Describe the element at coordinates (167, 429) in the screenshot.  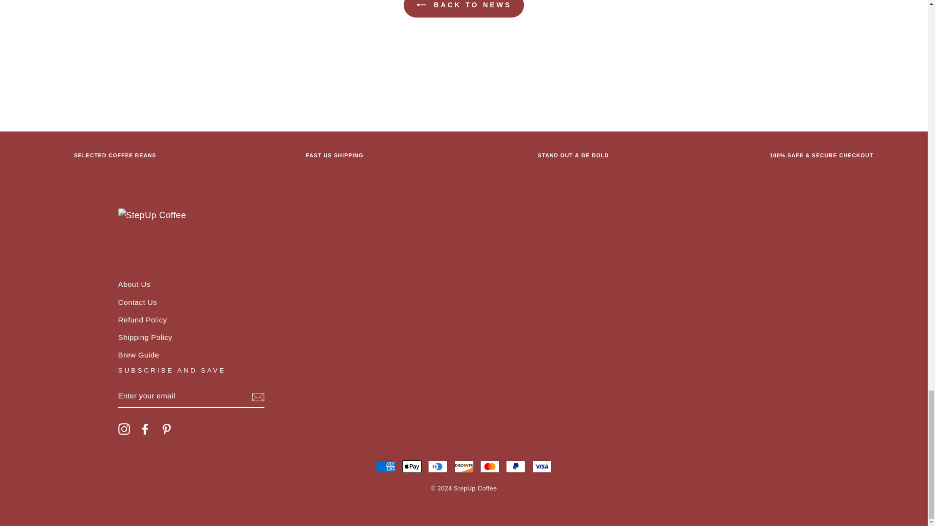
I see `StepUp Coffee on Pinterest` at that location.